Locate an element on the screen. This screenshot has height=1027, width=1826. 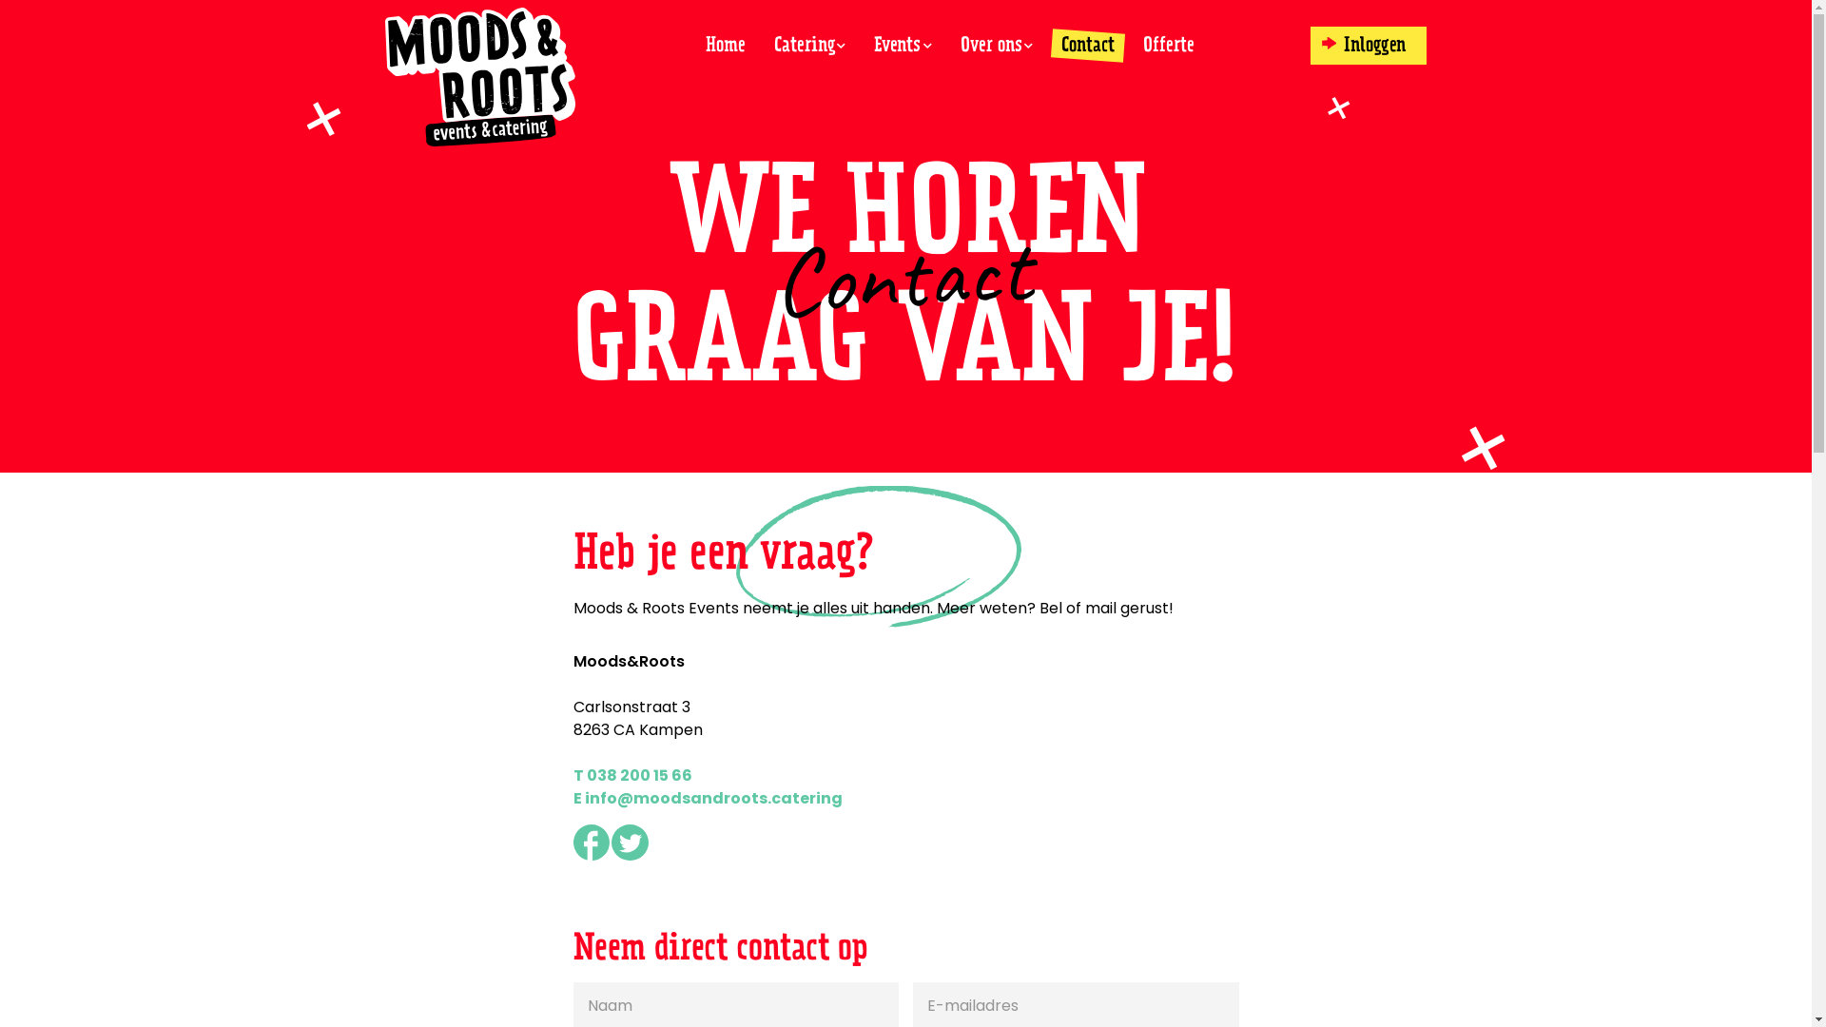
Home is located at coordinates (725, 46).